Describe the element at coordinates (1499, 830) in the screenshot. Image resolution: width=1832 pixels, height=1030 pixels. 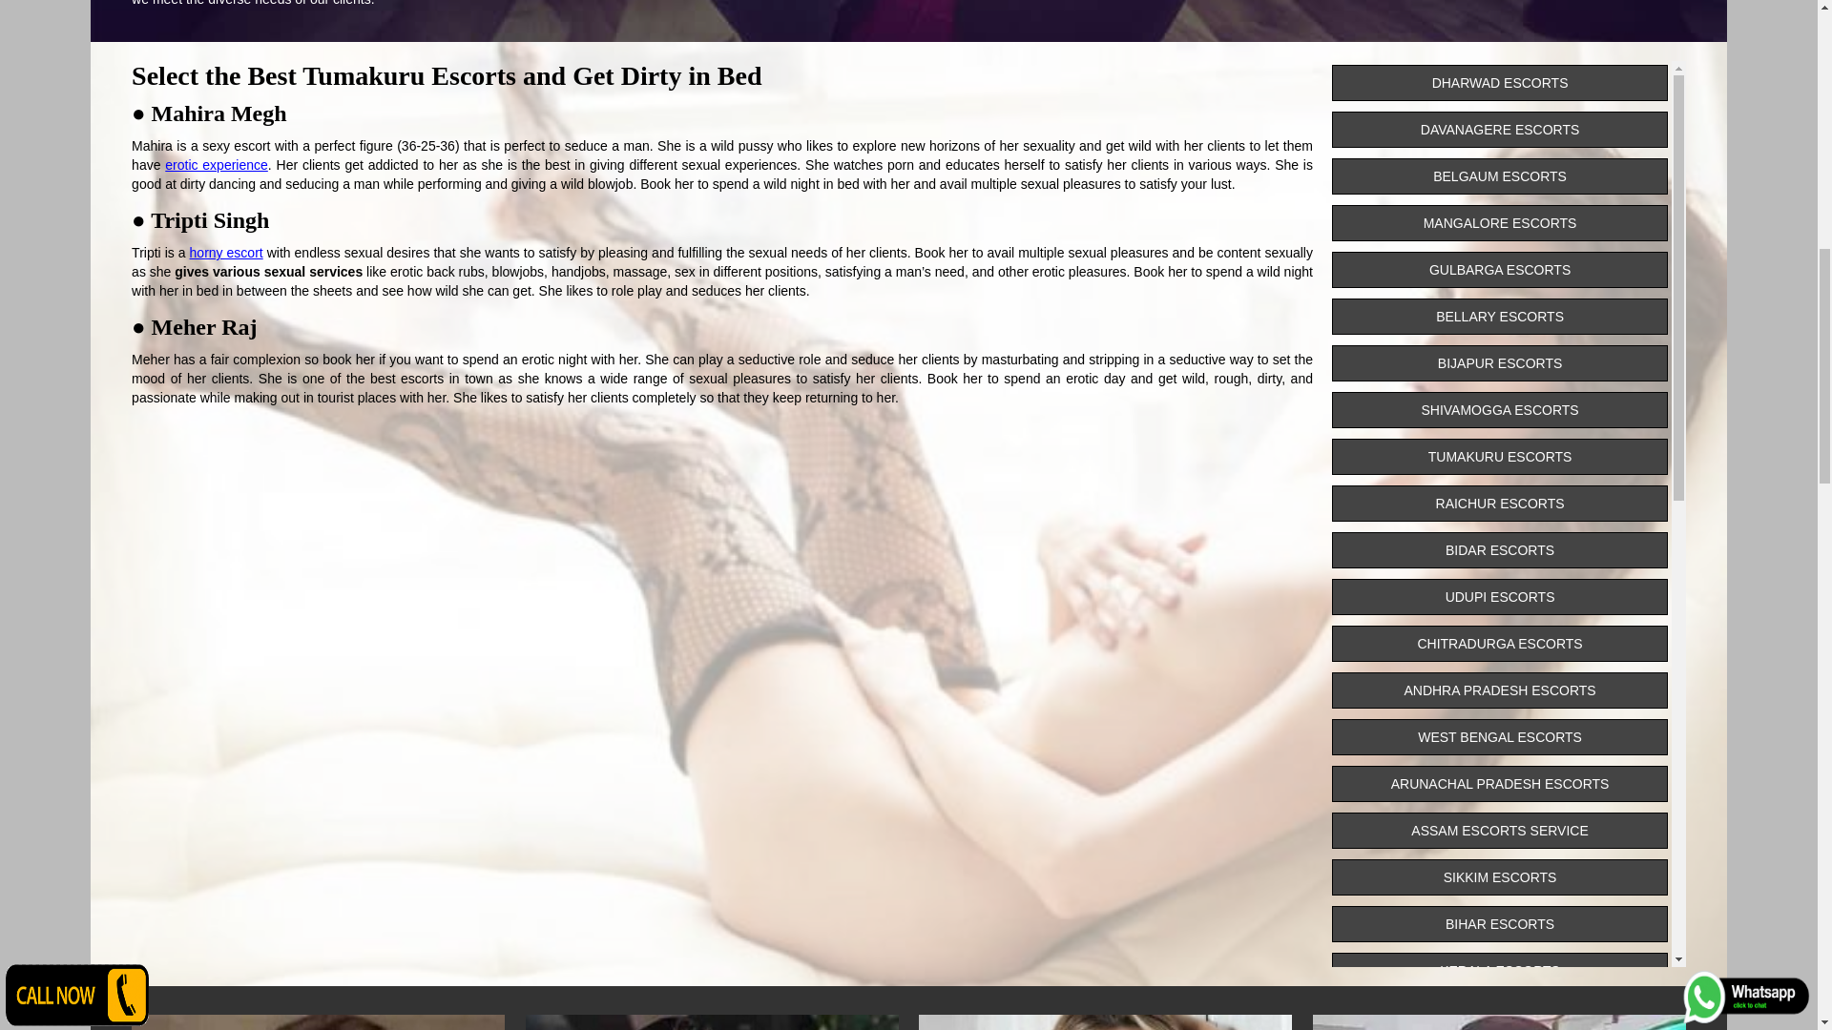
I see `ASSAM ESCORTS SERVICE` at that location.